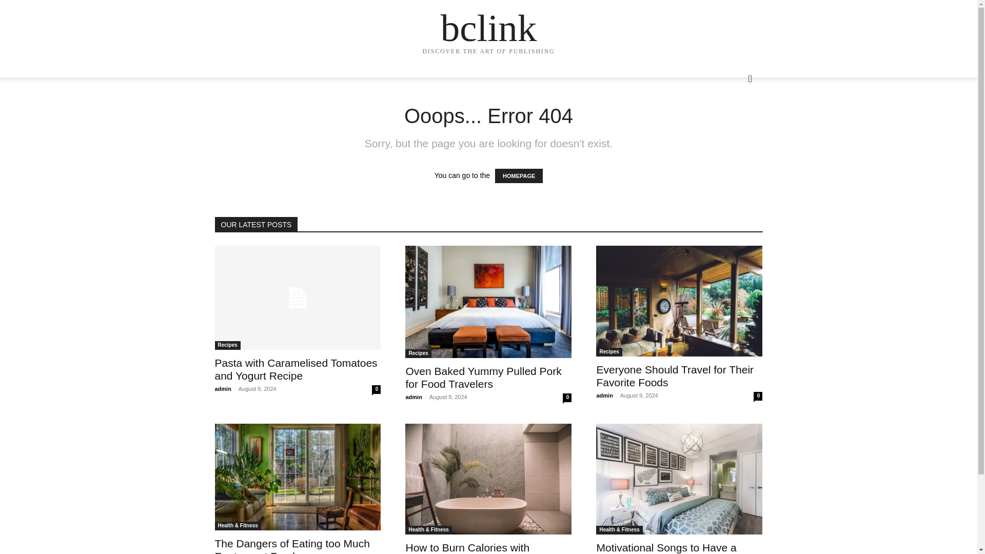 The width and height of the screenshot is (985, 554). I want to click on admin, so click(413, 397).